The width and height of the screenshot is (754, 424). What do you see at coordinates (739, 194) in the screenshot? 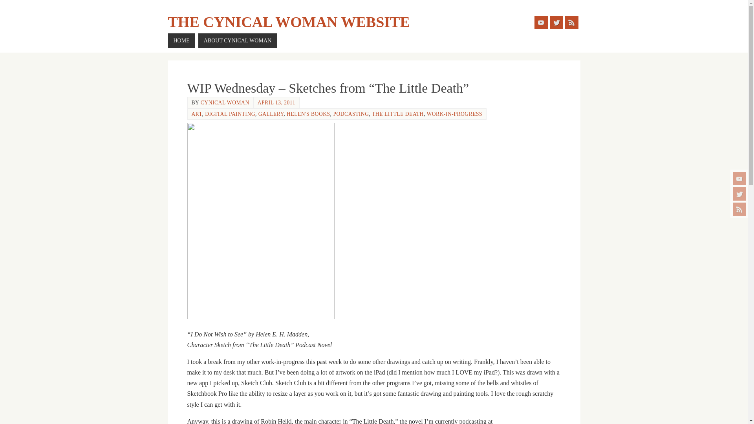
I see `Twitter` at bounding box center [739, 194].